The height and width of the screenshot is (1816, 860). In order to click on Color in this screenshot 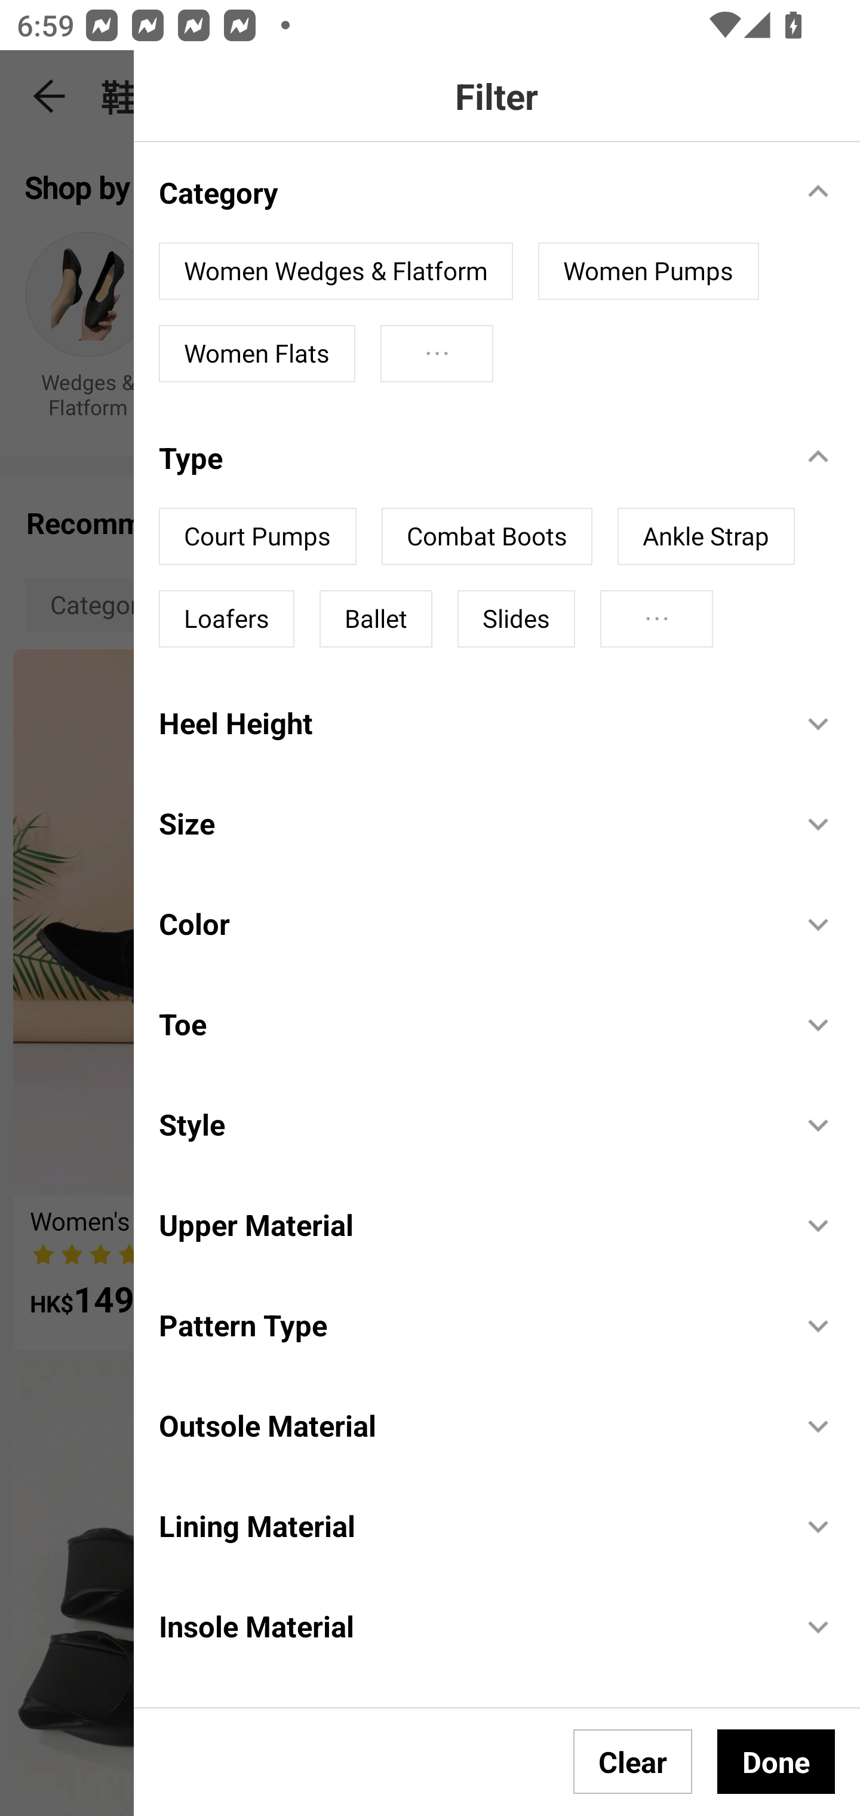, I will do `click(468, 923)`.